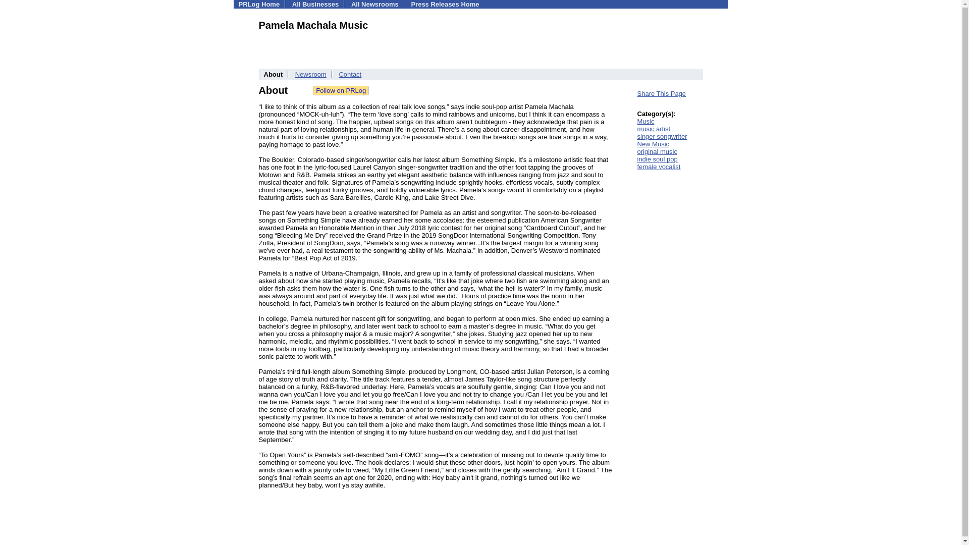  I want to click on PRLog Home, so click(259, 4).